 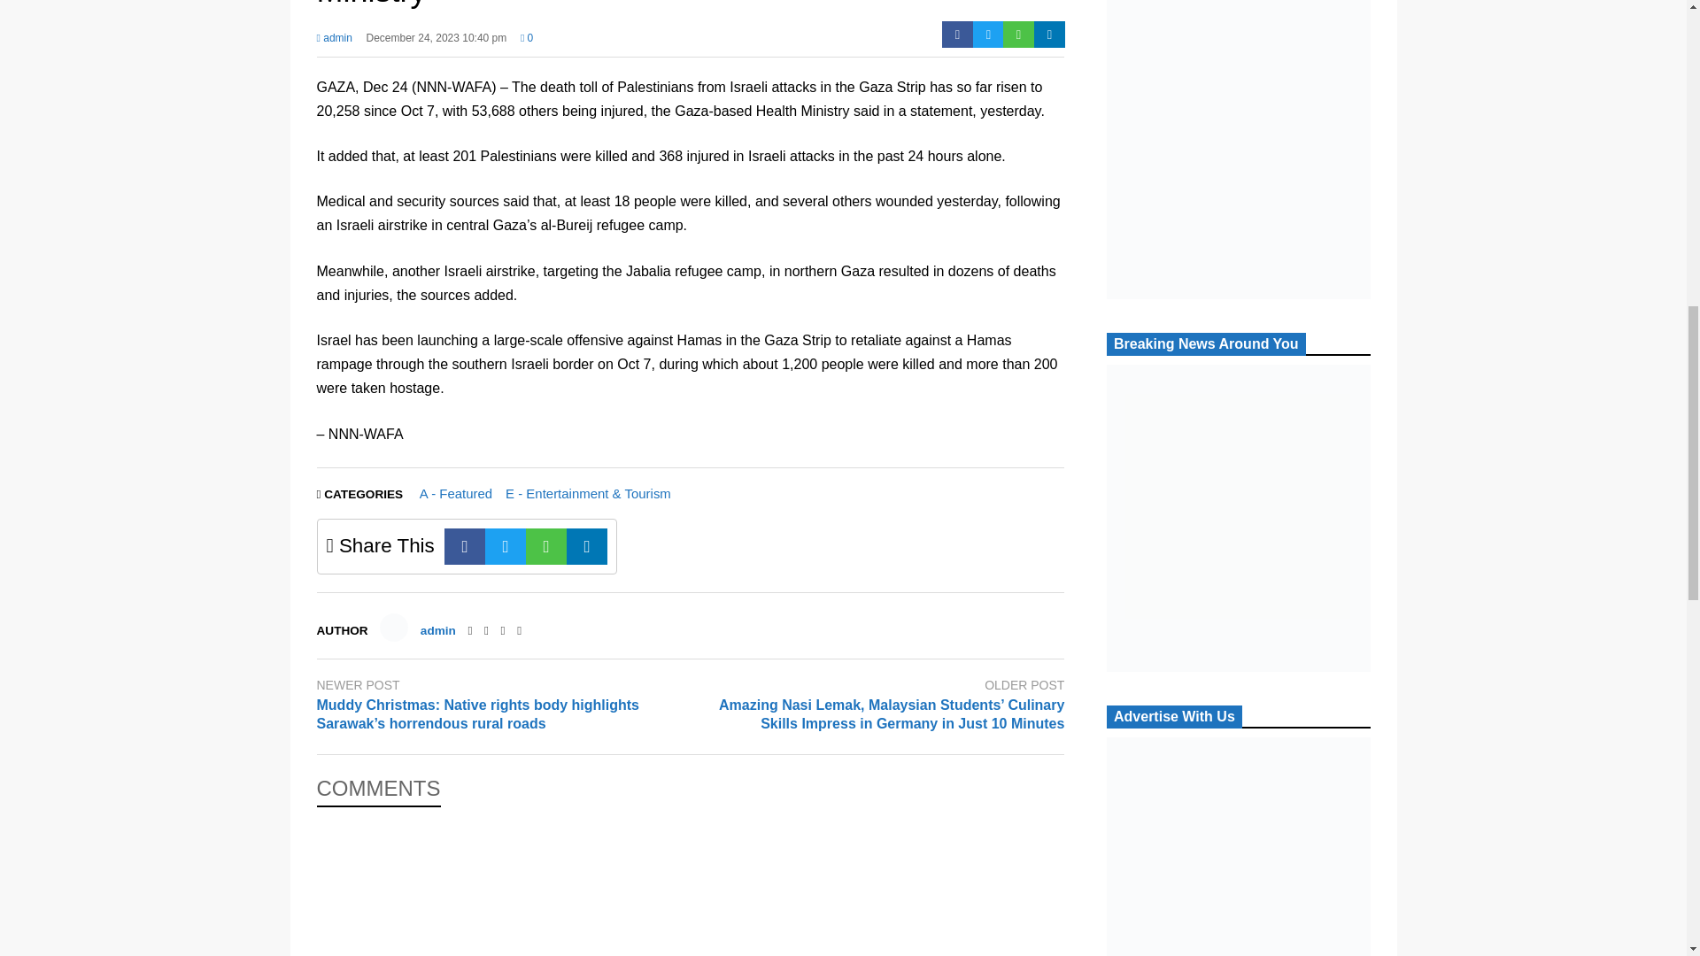 What do you see at coordinates (437, 630) in the screenshot?
I see `admin` at bounding box center [437, 630].